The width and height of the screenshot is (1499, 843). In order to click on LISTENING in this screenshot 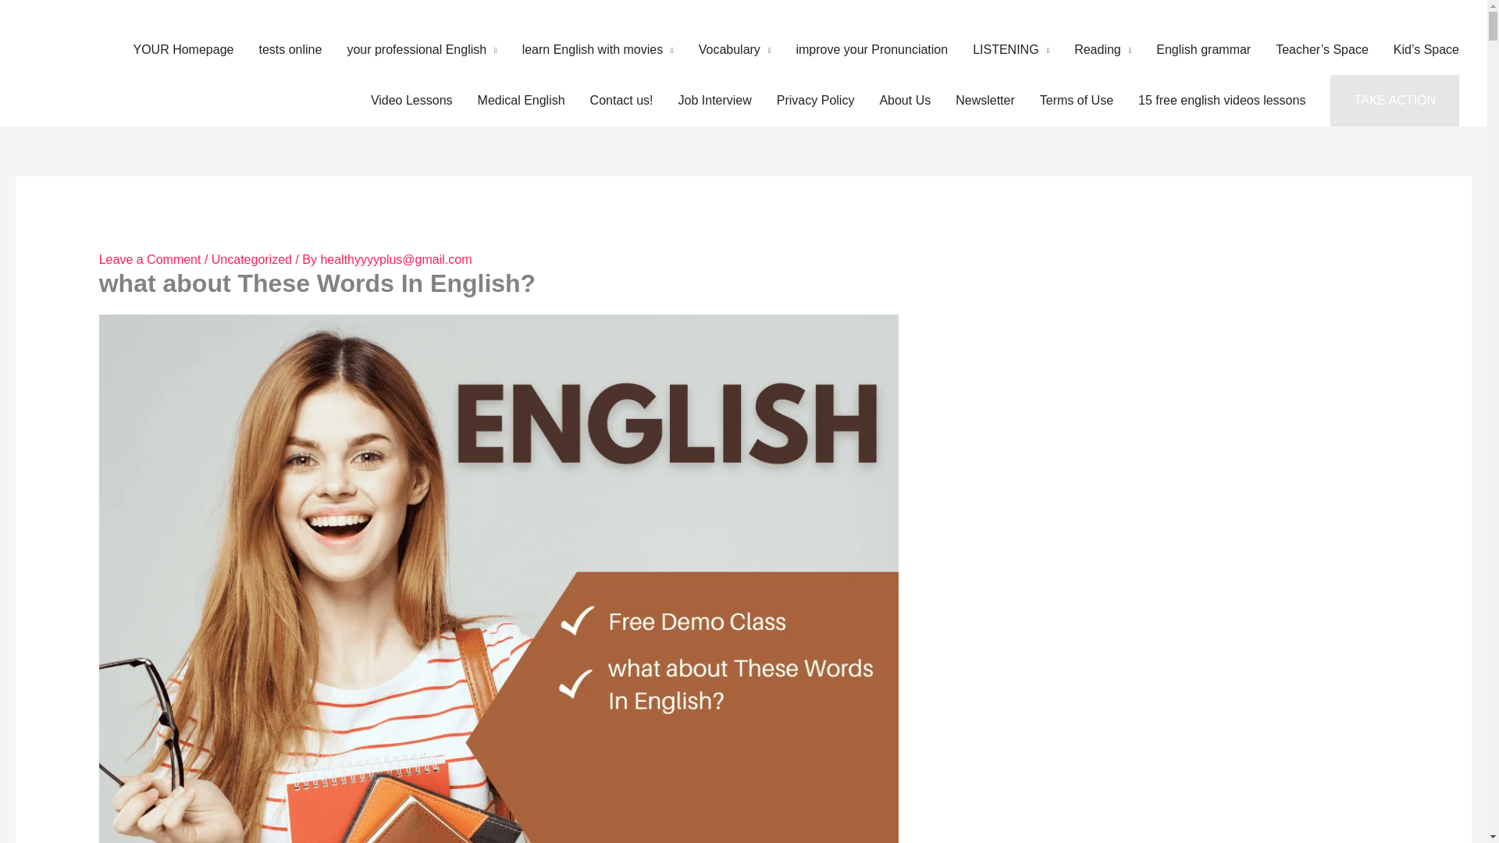, I will do `click(1010, 50)`.